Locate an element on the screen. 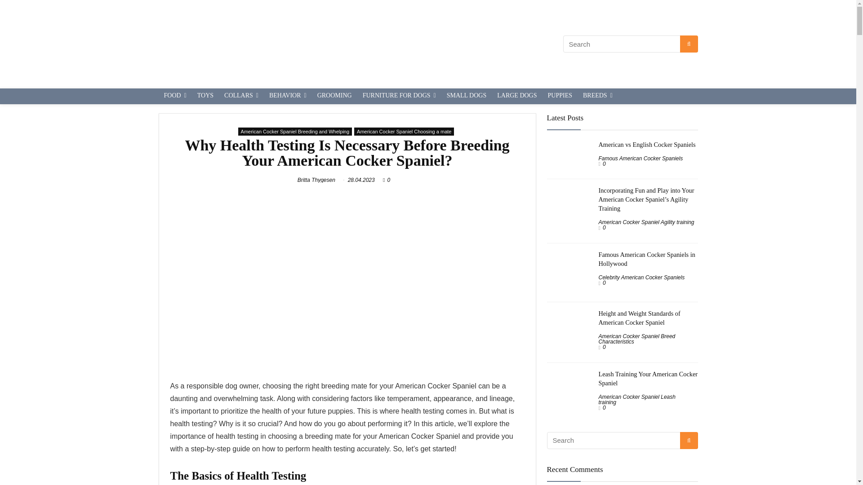 Image resolution: width=863 pixels, height=485 pixels. American Cocker Spaniel Choosing a mate is located at coordinates (404, 132).